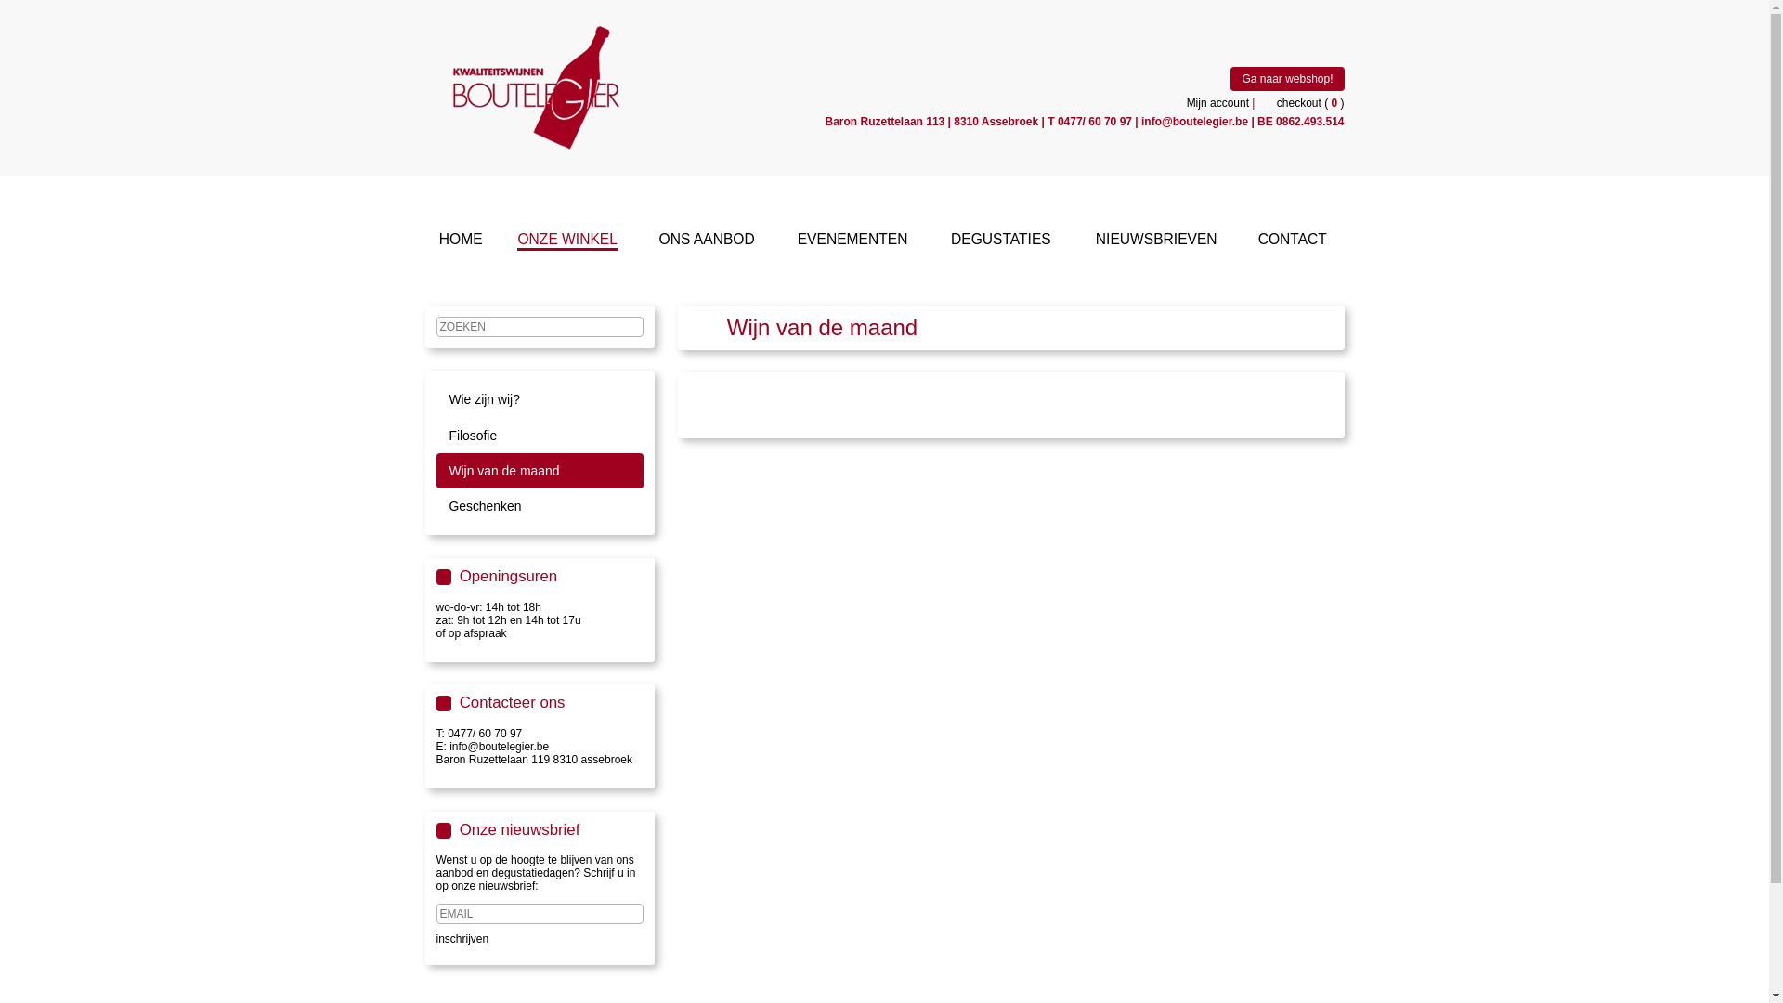 The height and width of the screenshot is (1003, 1783). I want to click on Wijn van de maand, so click(540, 471).